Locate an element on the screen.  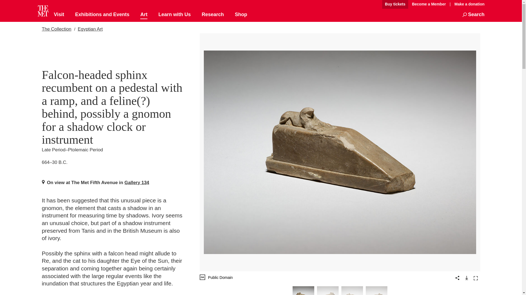
Shop is located at coordinates (241, 15).